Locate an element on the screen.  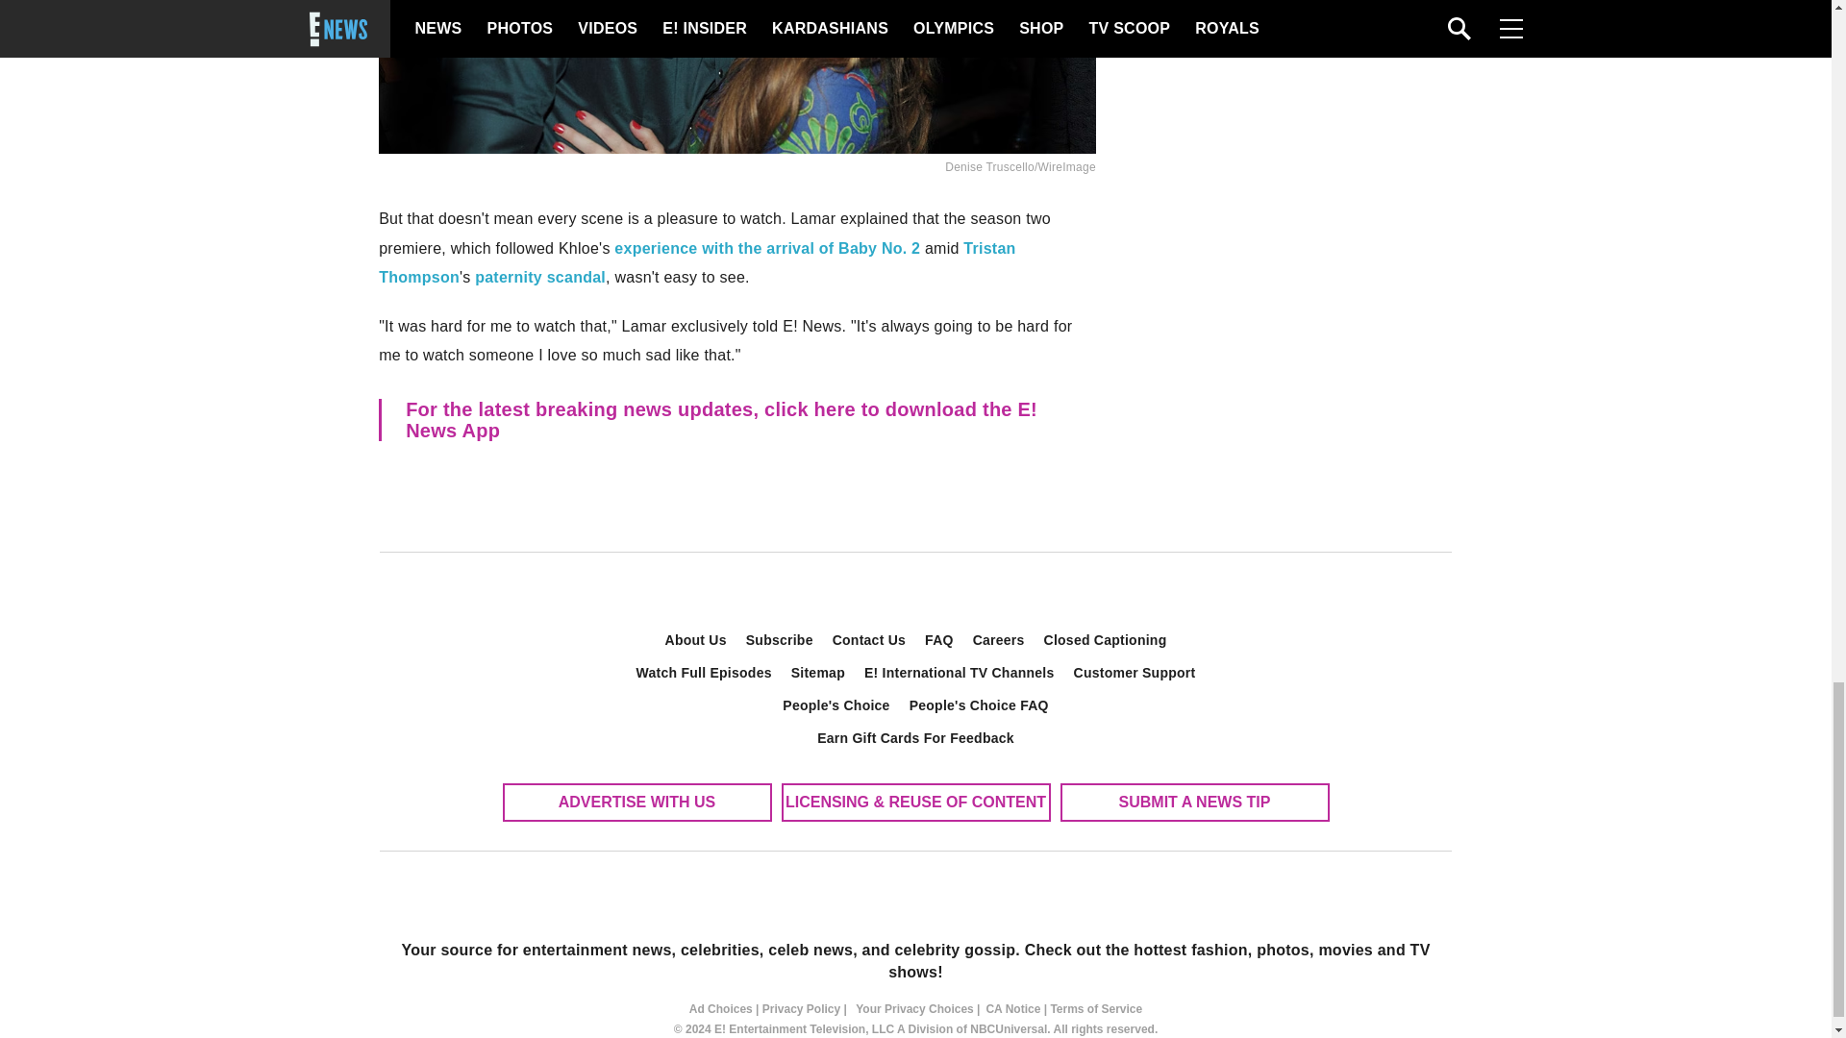
Tristan Thompson is located at coordinates (696, 262).